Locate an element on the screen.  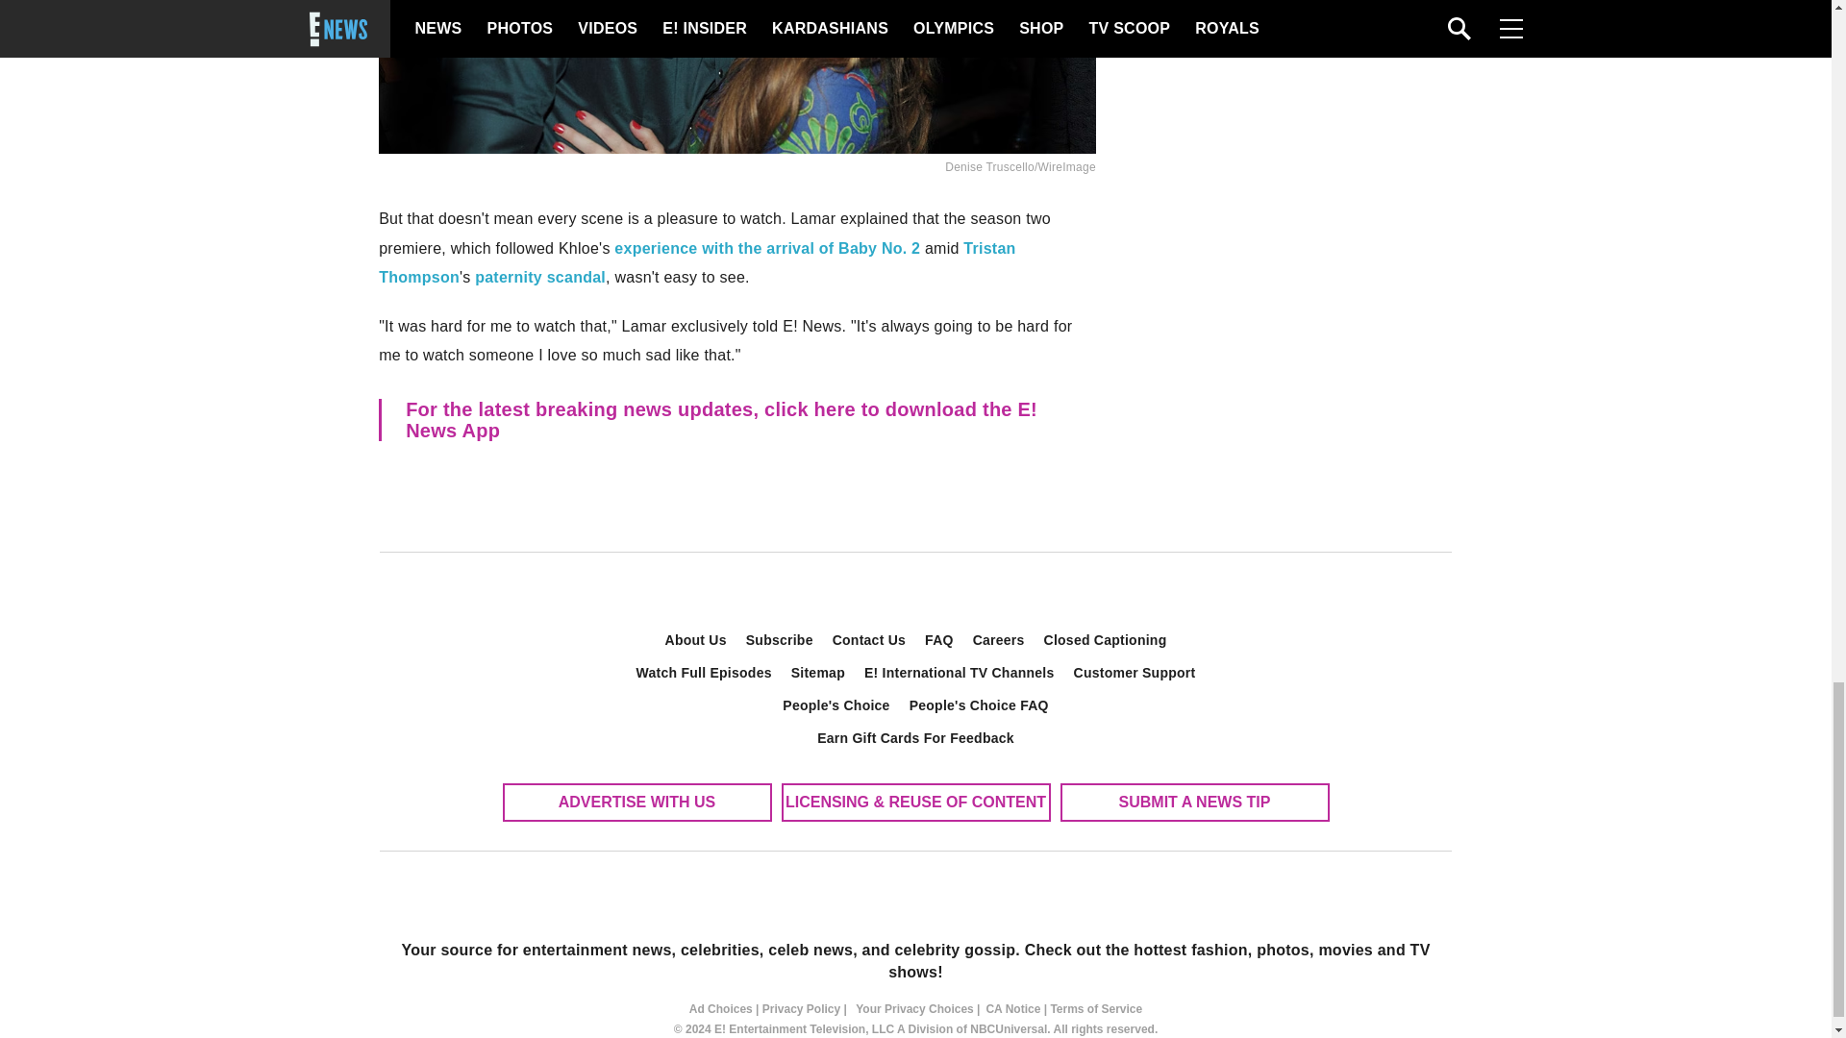
Tristan Thompson is located at coordinates (696, 262).